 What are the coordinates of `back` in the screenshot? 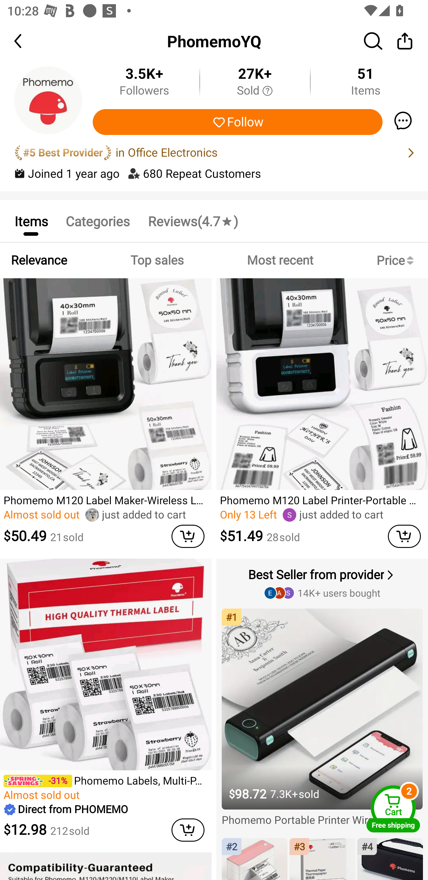 It's located at (27, 41).